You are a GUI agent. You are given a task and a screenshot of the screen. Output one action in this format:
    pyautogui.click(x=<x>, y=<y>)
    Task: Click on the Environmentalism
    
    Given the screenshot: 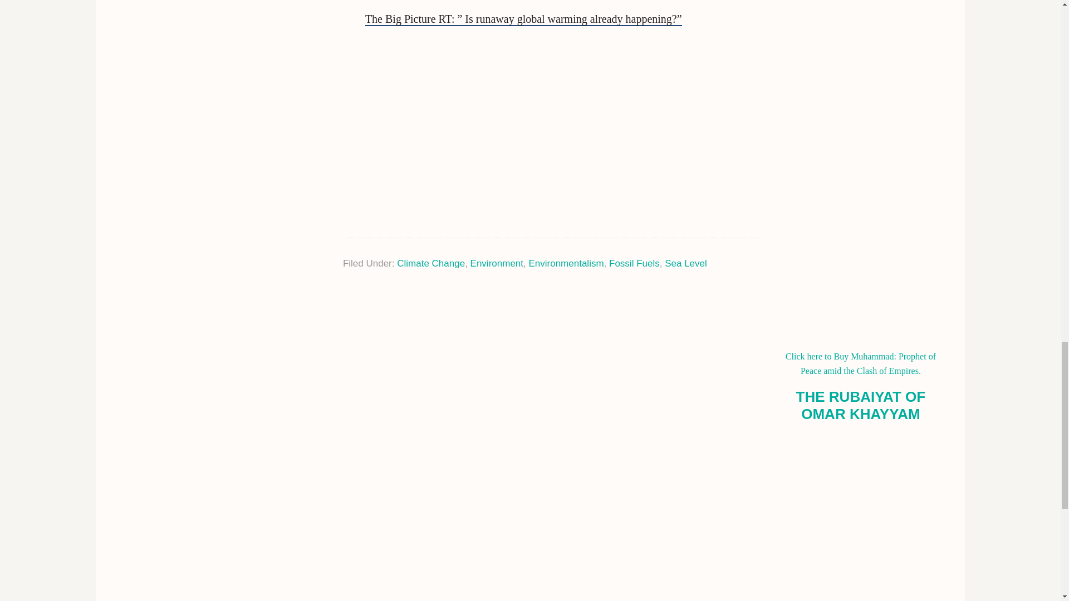 What is the action you would take?
    pyautogui.click(x=566, y=263)
    